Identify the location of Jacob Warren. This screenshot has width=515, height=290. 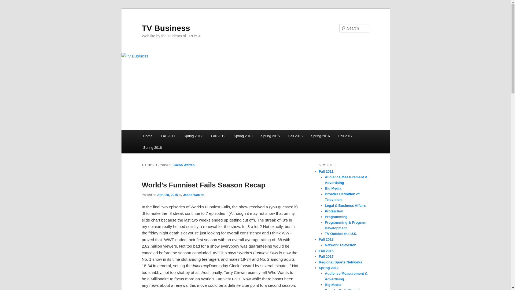
(184, 165).